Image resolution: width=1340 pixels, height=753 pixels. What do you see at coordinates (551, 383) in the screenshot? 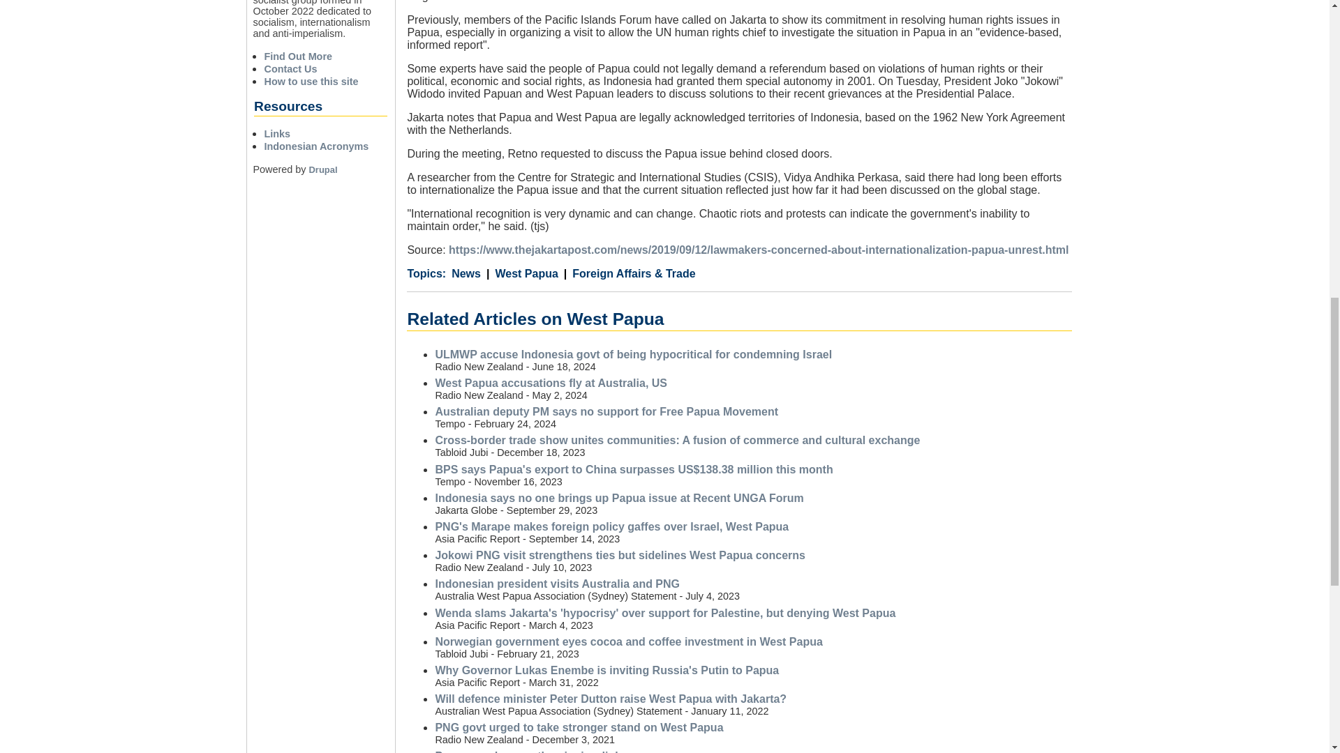
I see `West Papua accusations fly at Australia, US` at bounding box center [551, 383].